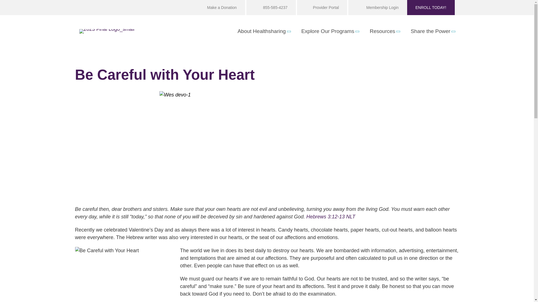 The height and width of the screenshot is (302, 538). What do you see at coordinates (385, 31) in the screenshot?
I see `Resources` at bounding box center [385, 31].